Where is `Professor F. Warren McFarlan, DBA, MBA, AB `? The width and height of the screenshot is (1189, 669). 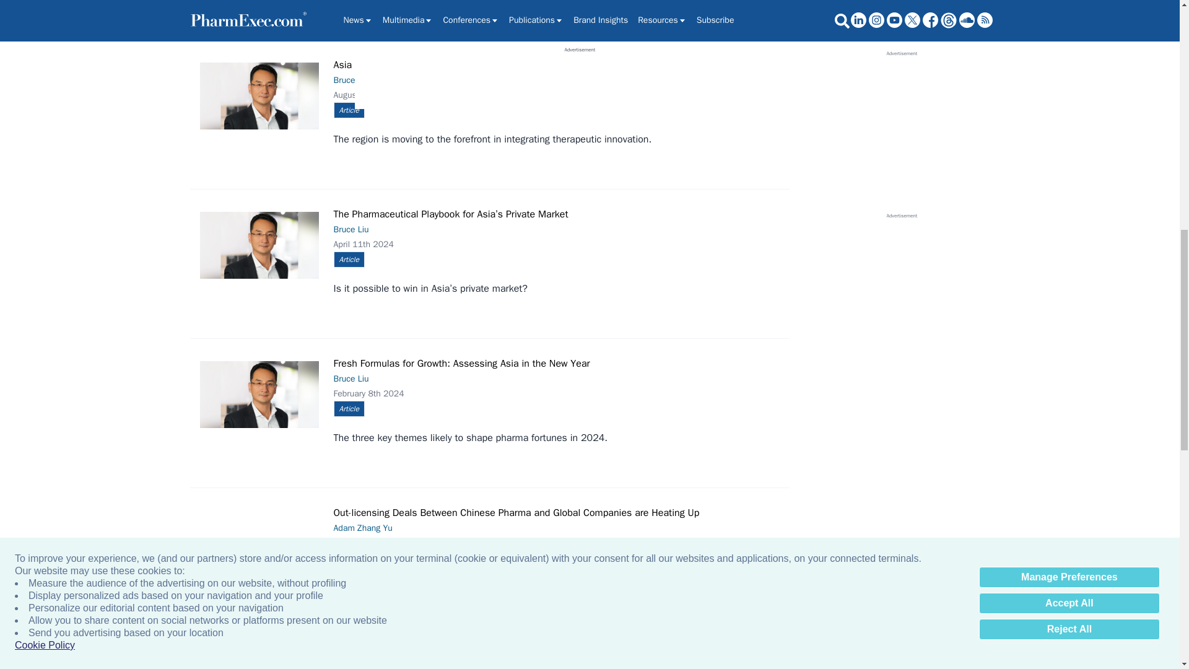
Professor F. Warren McFarlan, DBA, MBA, AB  is located at coordinates (259, 664).